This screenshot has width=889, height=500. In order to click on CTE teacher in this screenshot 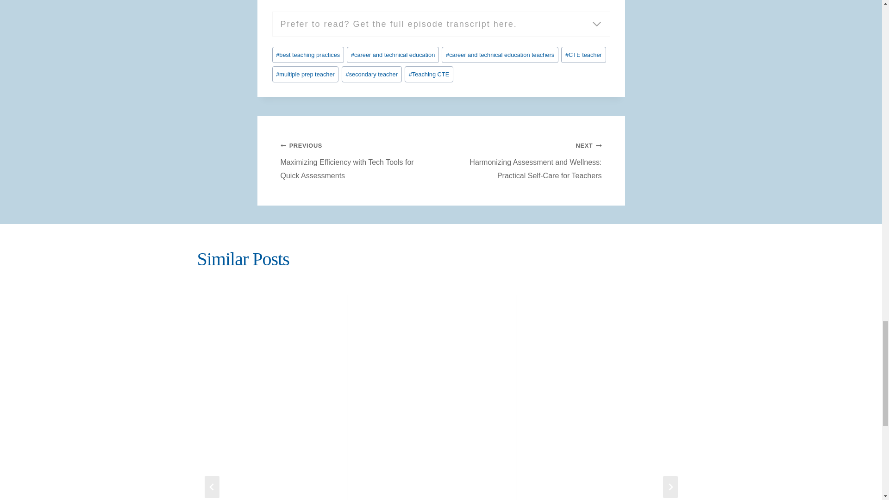, I will do `click(583, 55)`.